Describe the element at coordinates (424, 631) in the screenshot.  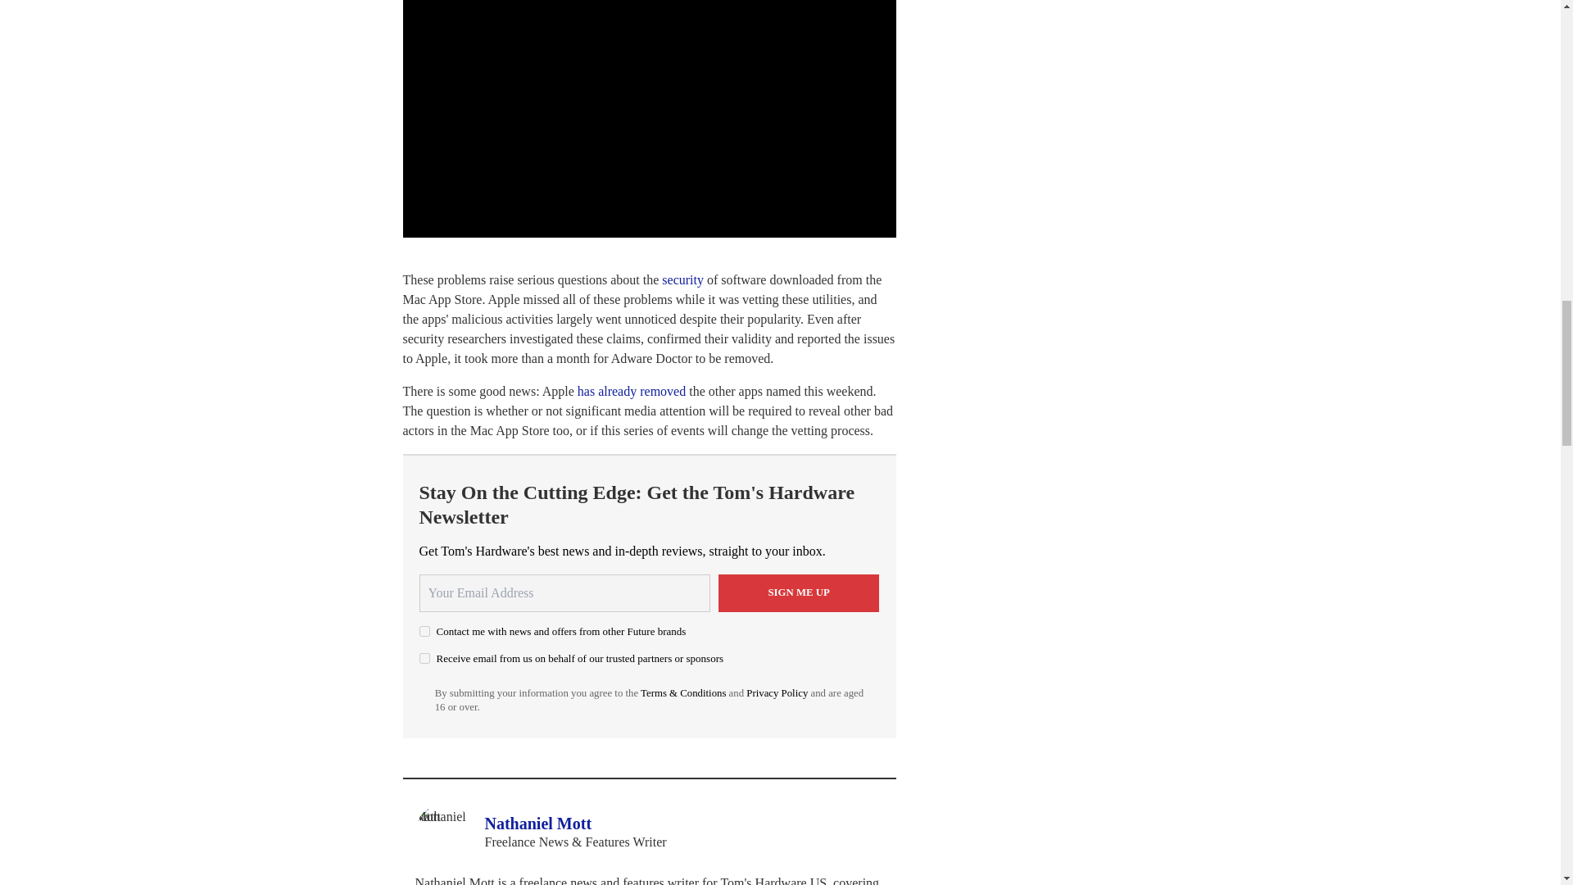
I see `on` at that location.